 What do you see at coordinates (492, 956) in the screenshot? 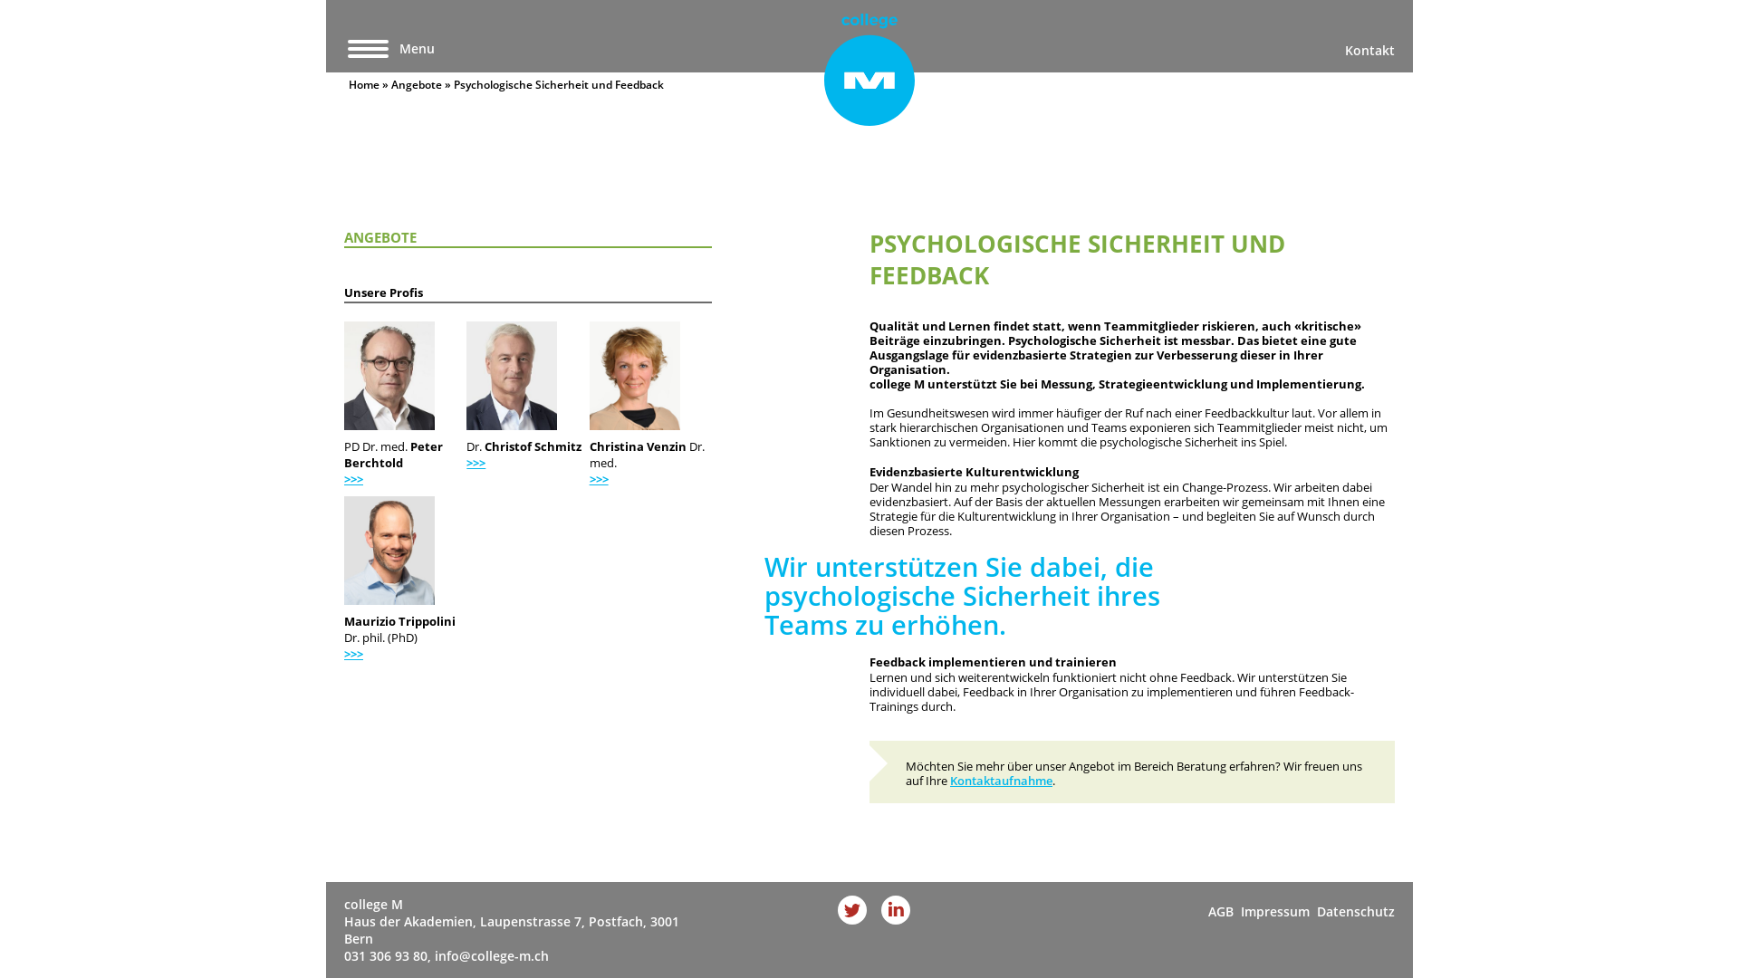
I see `info@college-m.ch` at bounding box center [492, 956].